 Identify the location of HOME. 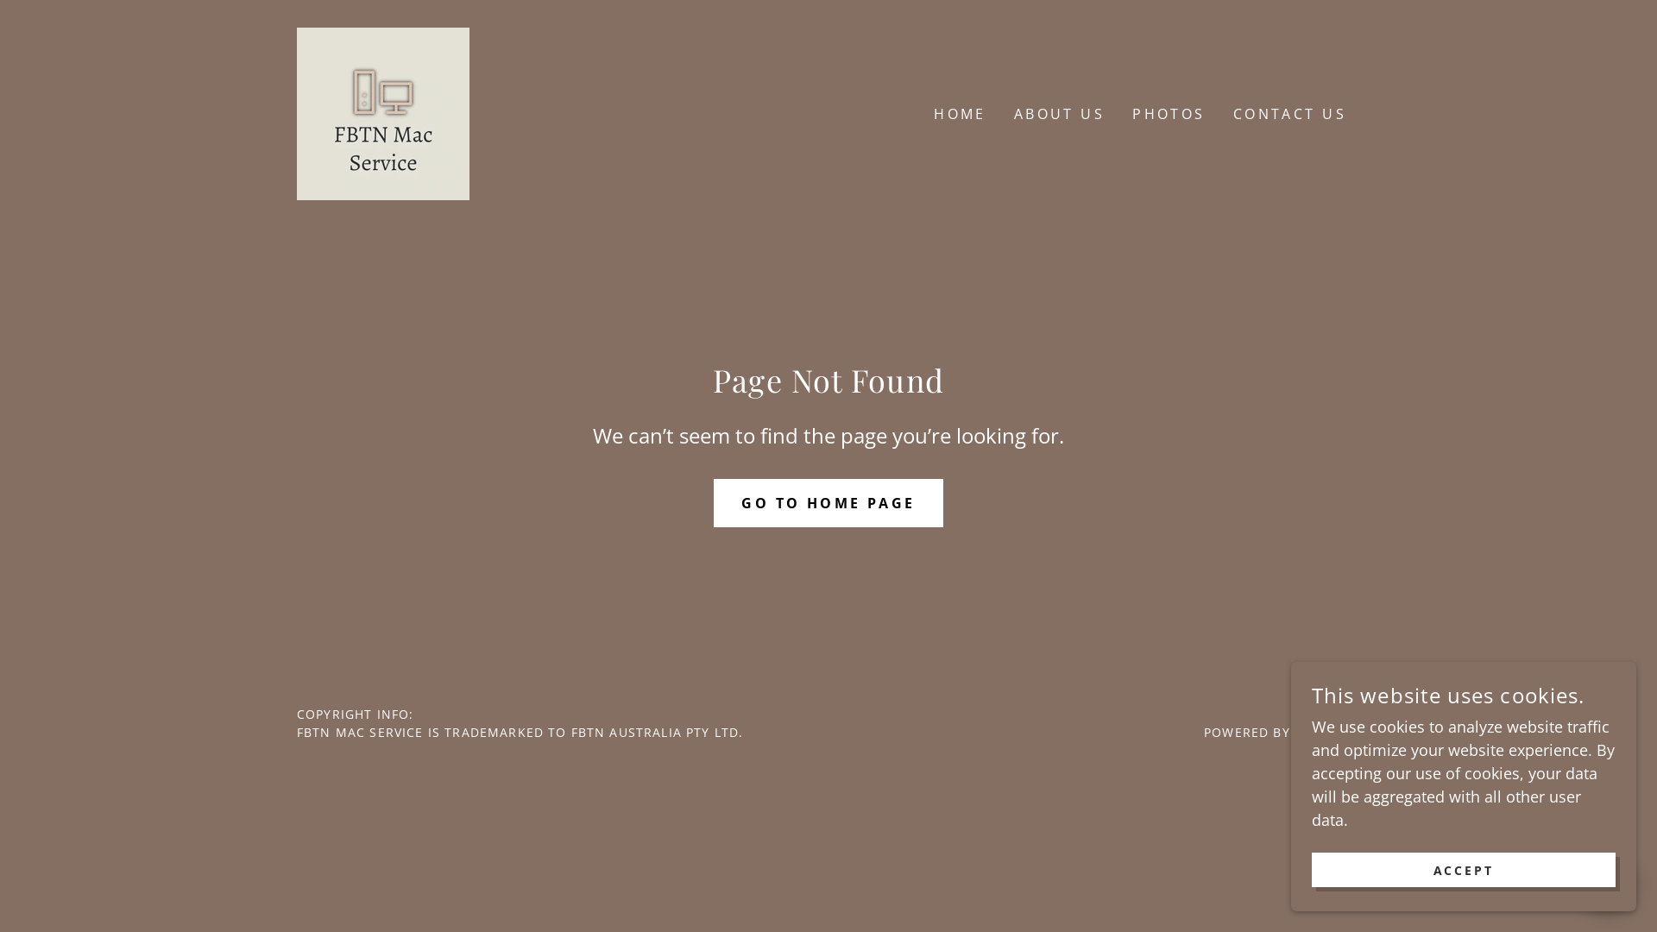
(960, 114).